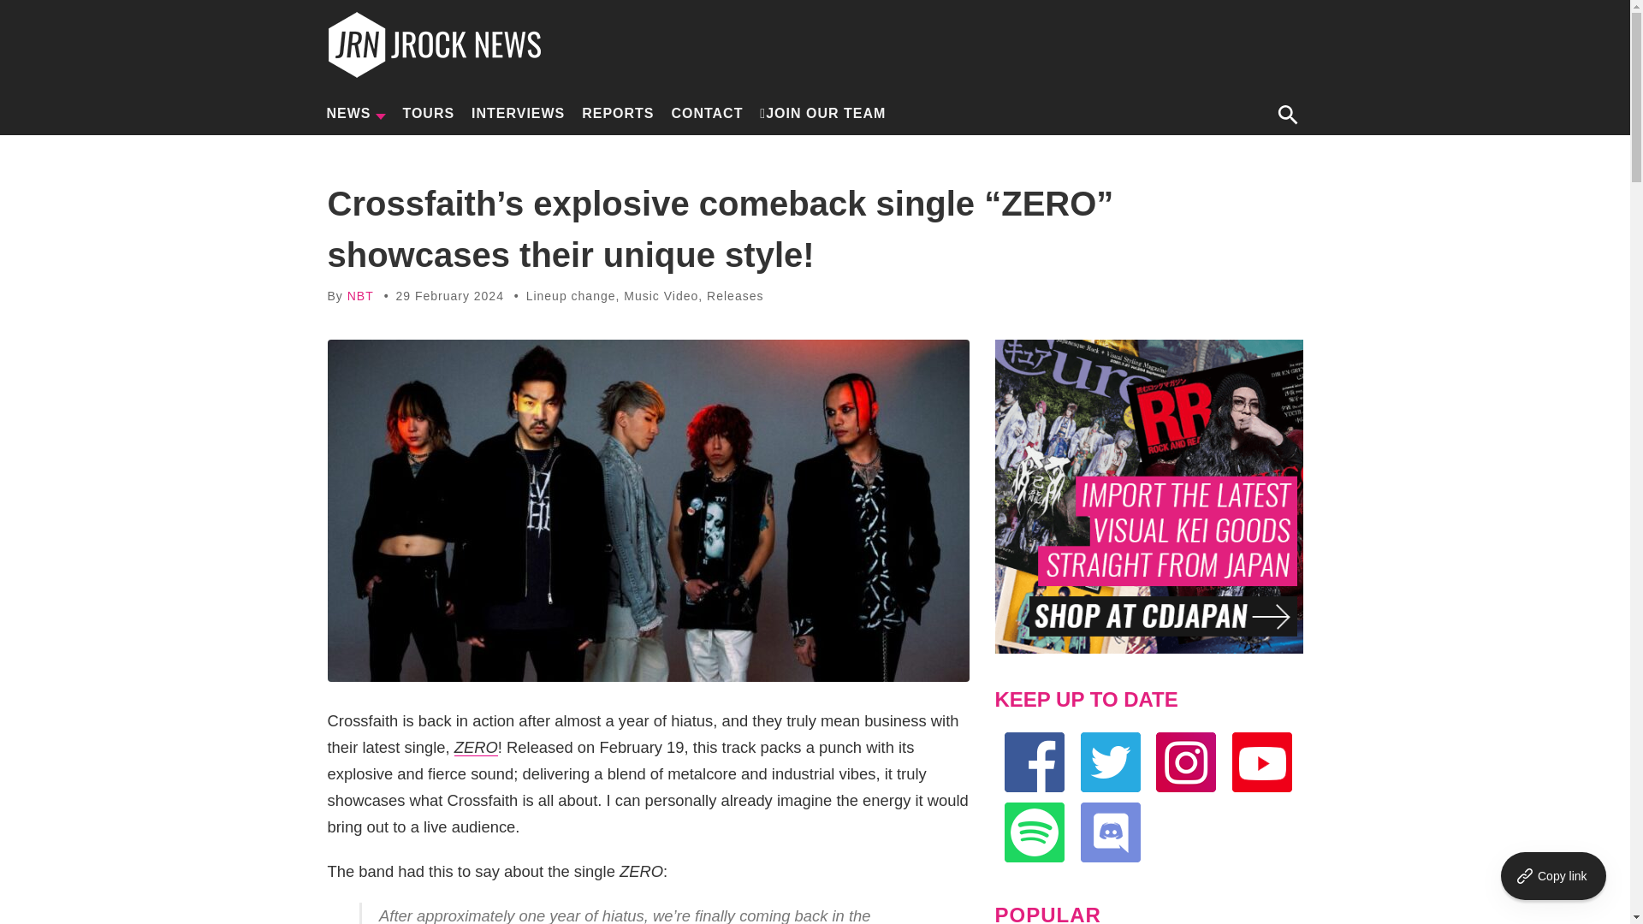 This screenshot has height=924, width=1643. I want to click on Posts by NBT, so click(360, 296).